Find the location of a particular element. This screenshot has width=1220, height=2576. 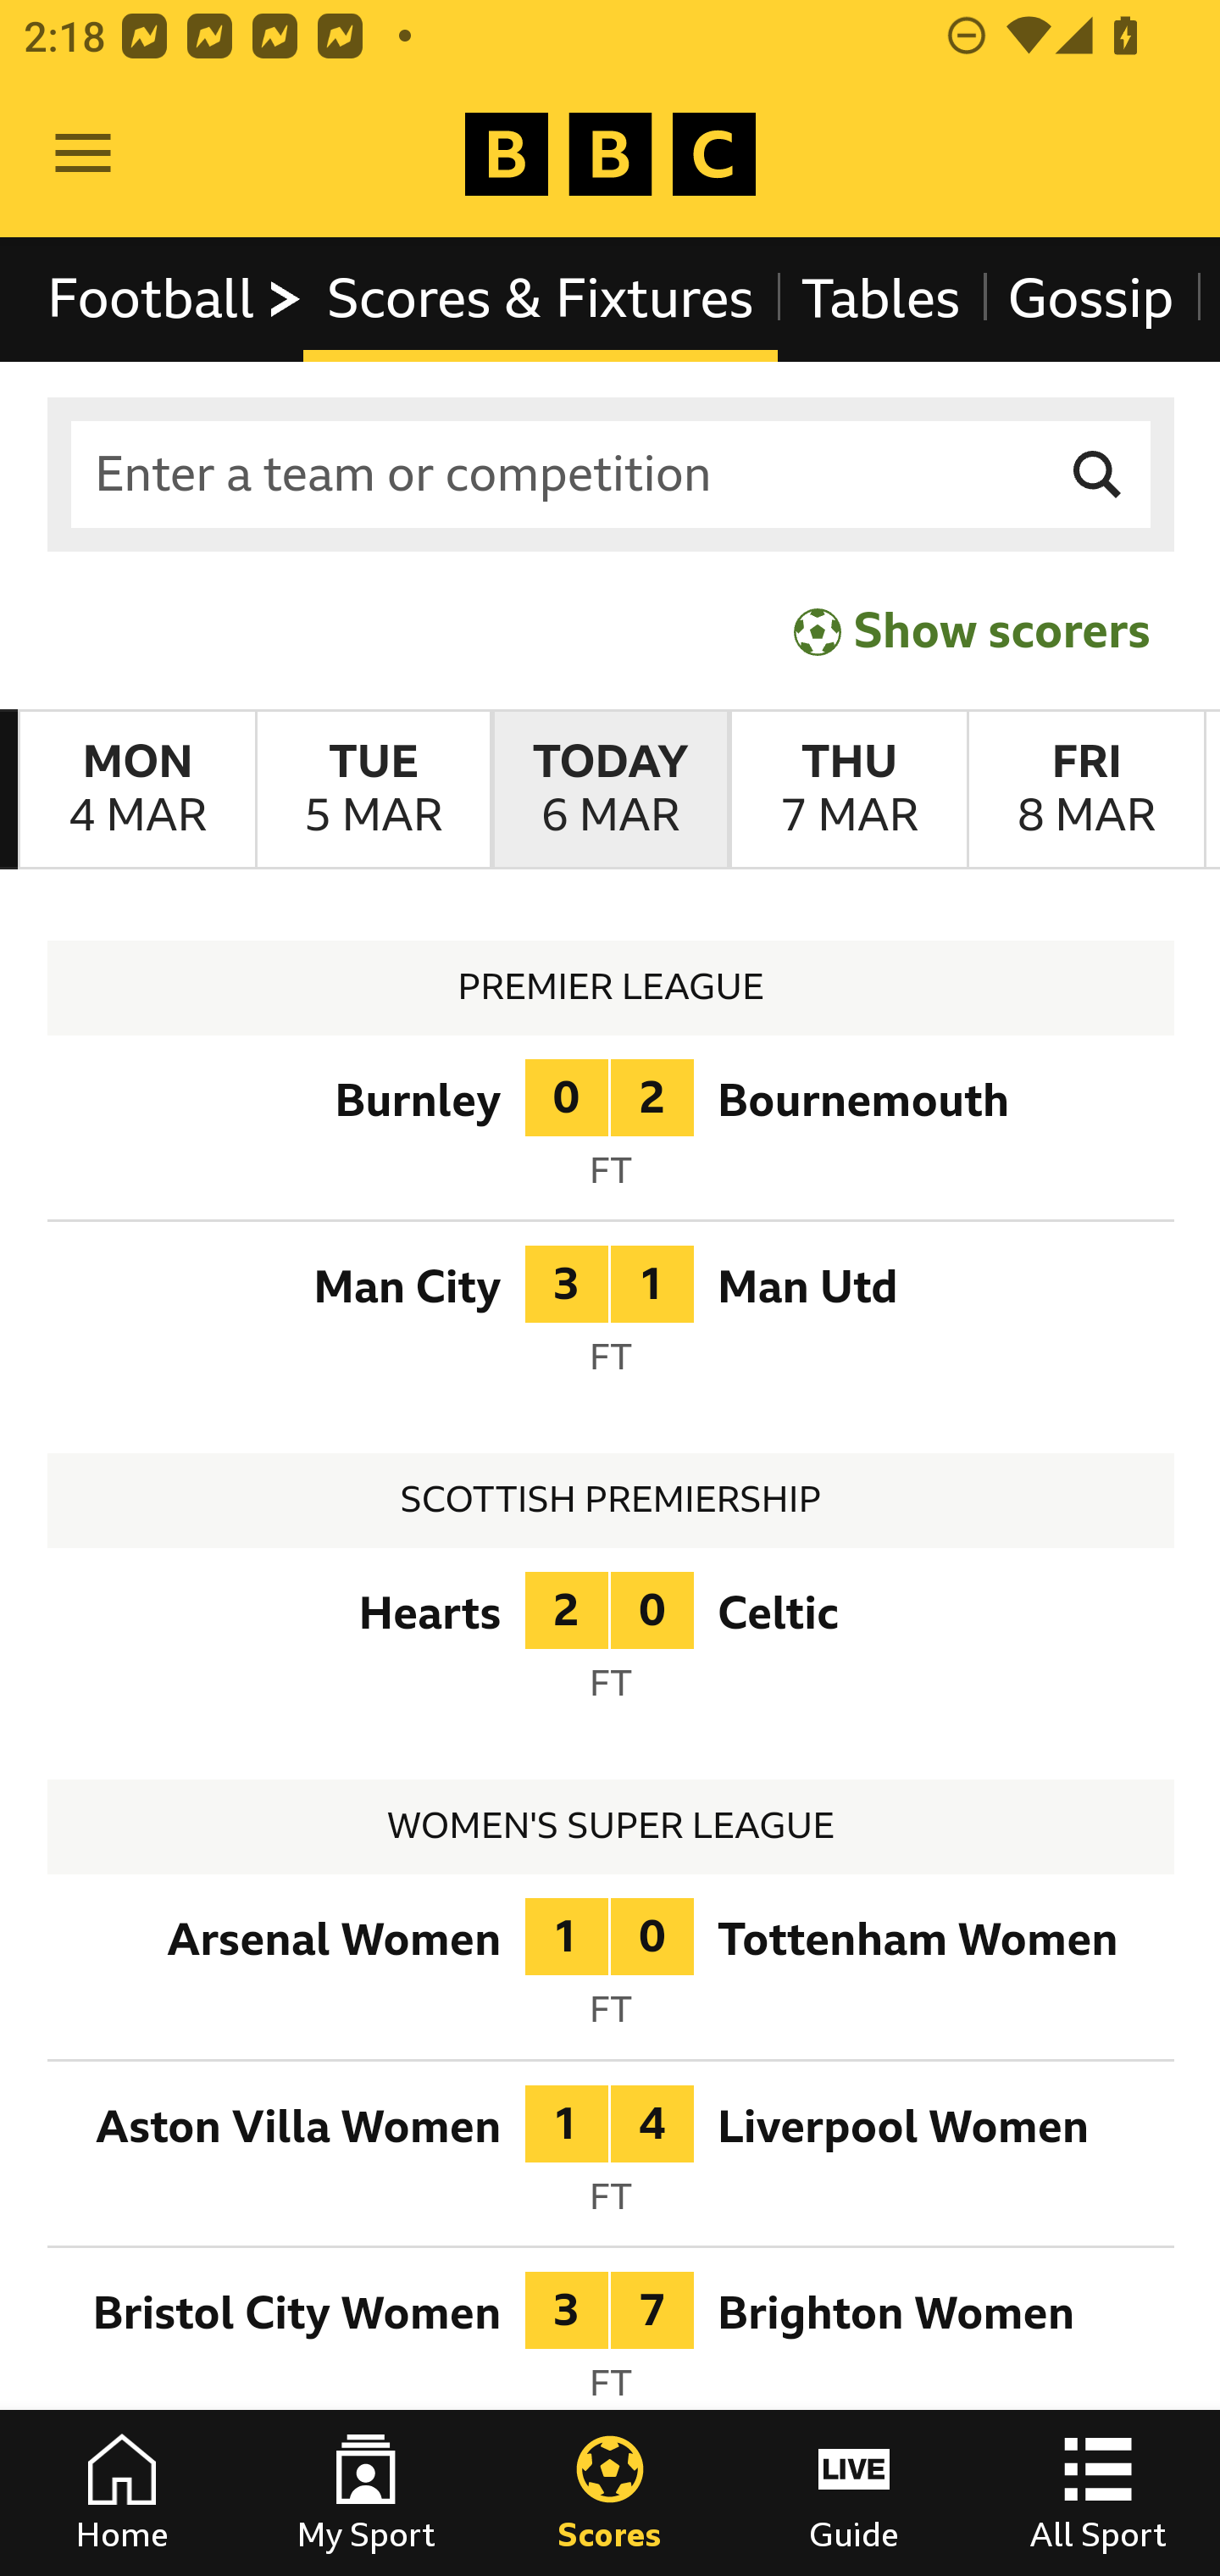

Scores & Fixtures is located at coordinates (541, 298).